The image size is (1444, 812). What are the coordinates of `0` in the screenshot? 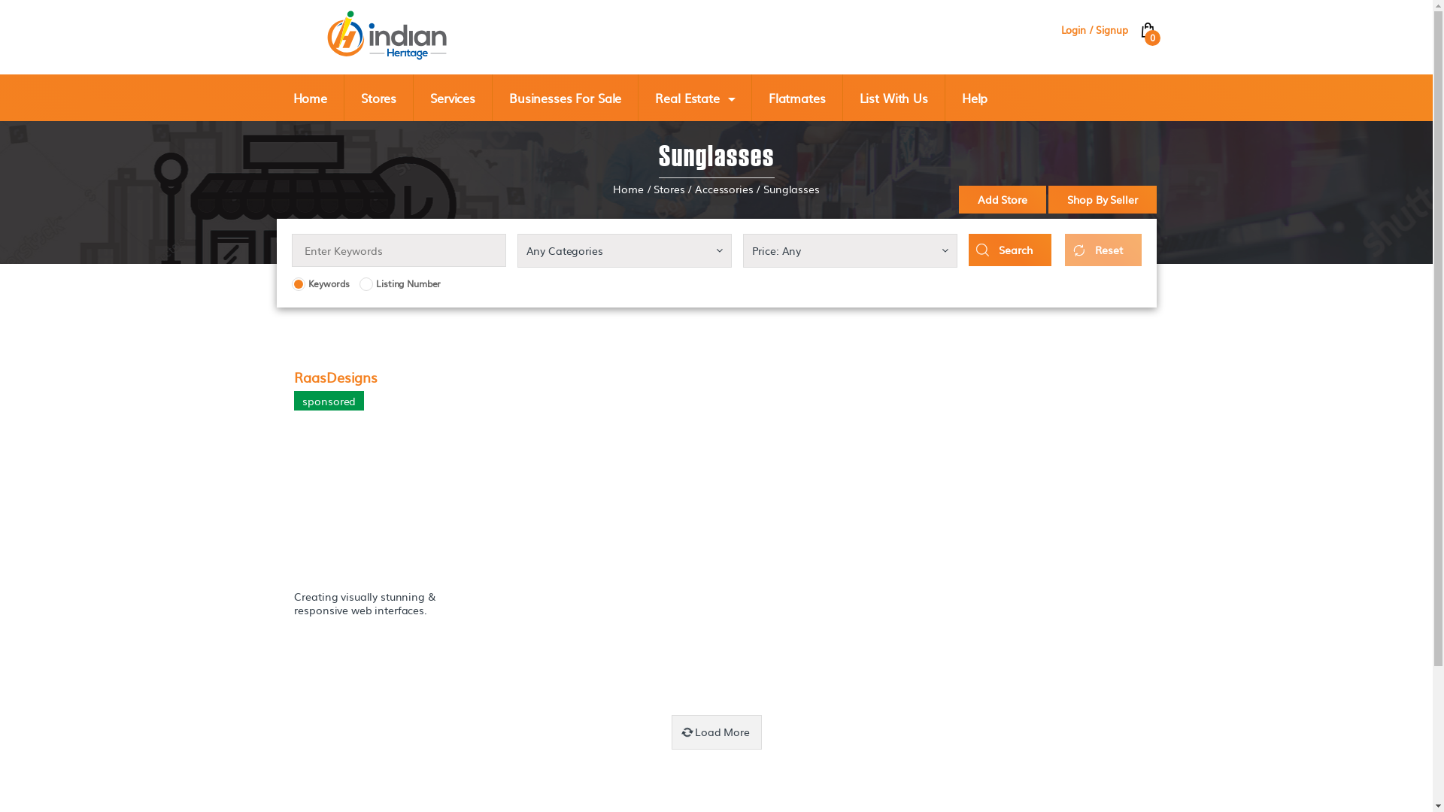 It's located at (1148, 32).